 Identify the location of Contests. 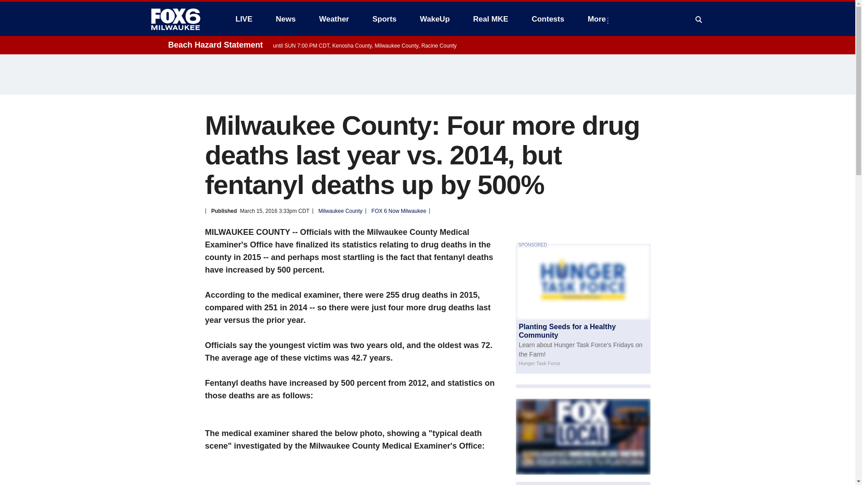
(548, 19).